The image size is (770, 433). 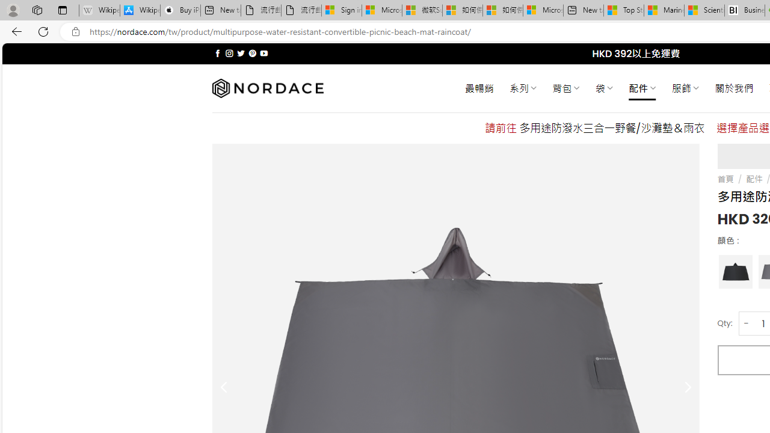 What do you see at coordinates (381, 11) in the screenshot?
I see `Microsoft Services Agreement` at bounding box center [381, 11].